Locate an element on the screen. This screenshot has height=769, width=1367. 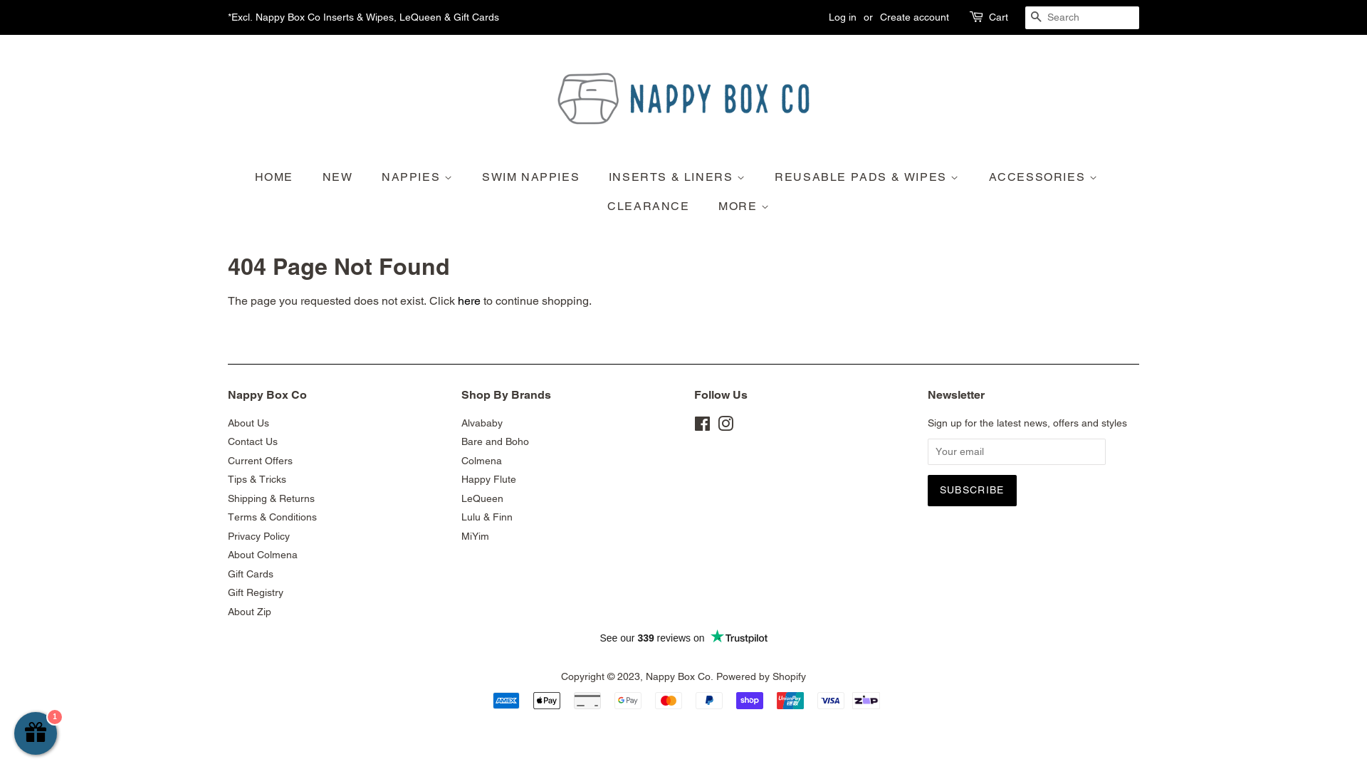
SWIM NAPPIES is located at coordinates (533, 177).